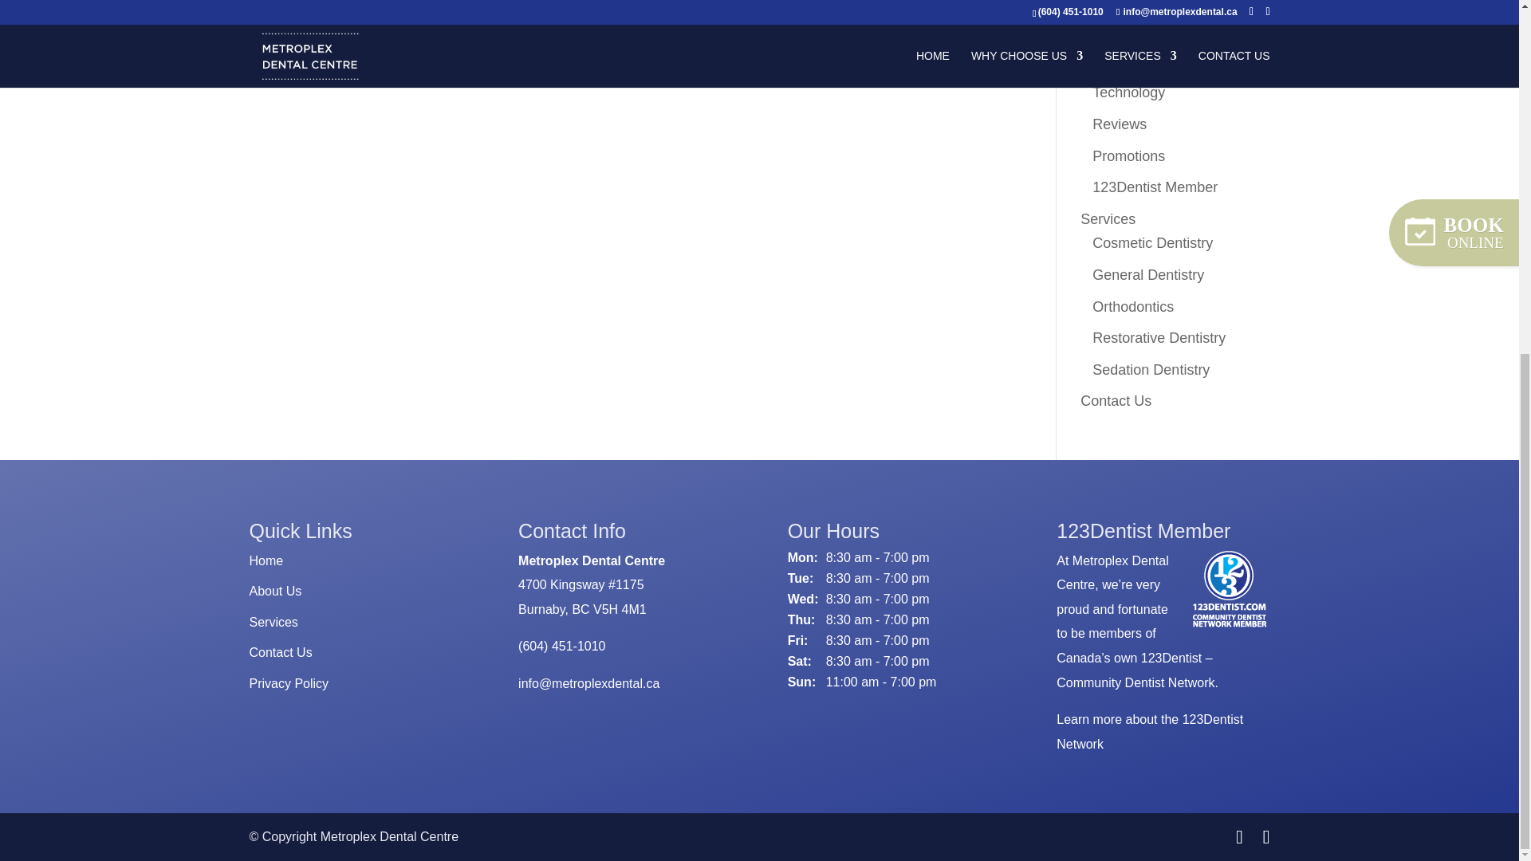  What do you see at coordinates (741, 3) in the screenshot?
I see `Metroplex Dental at Metrotown Mall` at bounding box center [741, 3].